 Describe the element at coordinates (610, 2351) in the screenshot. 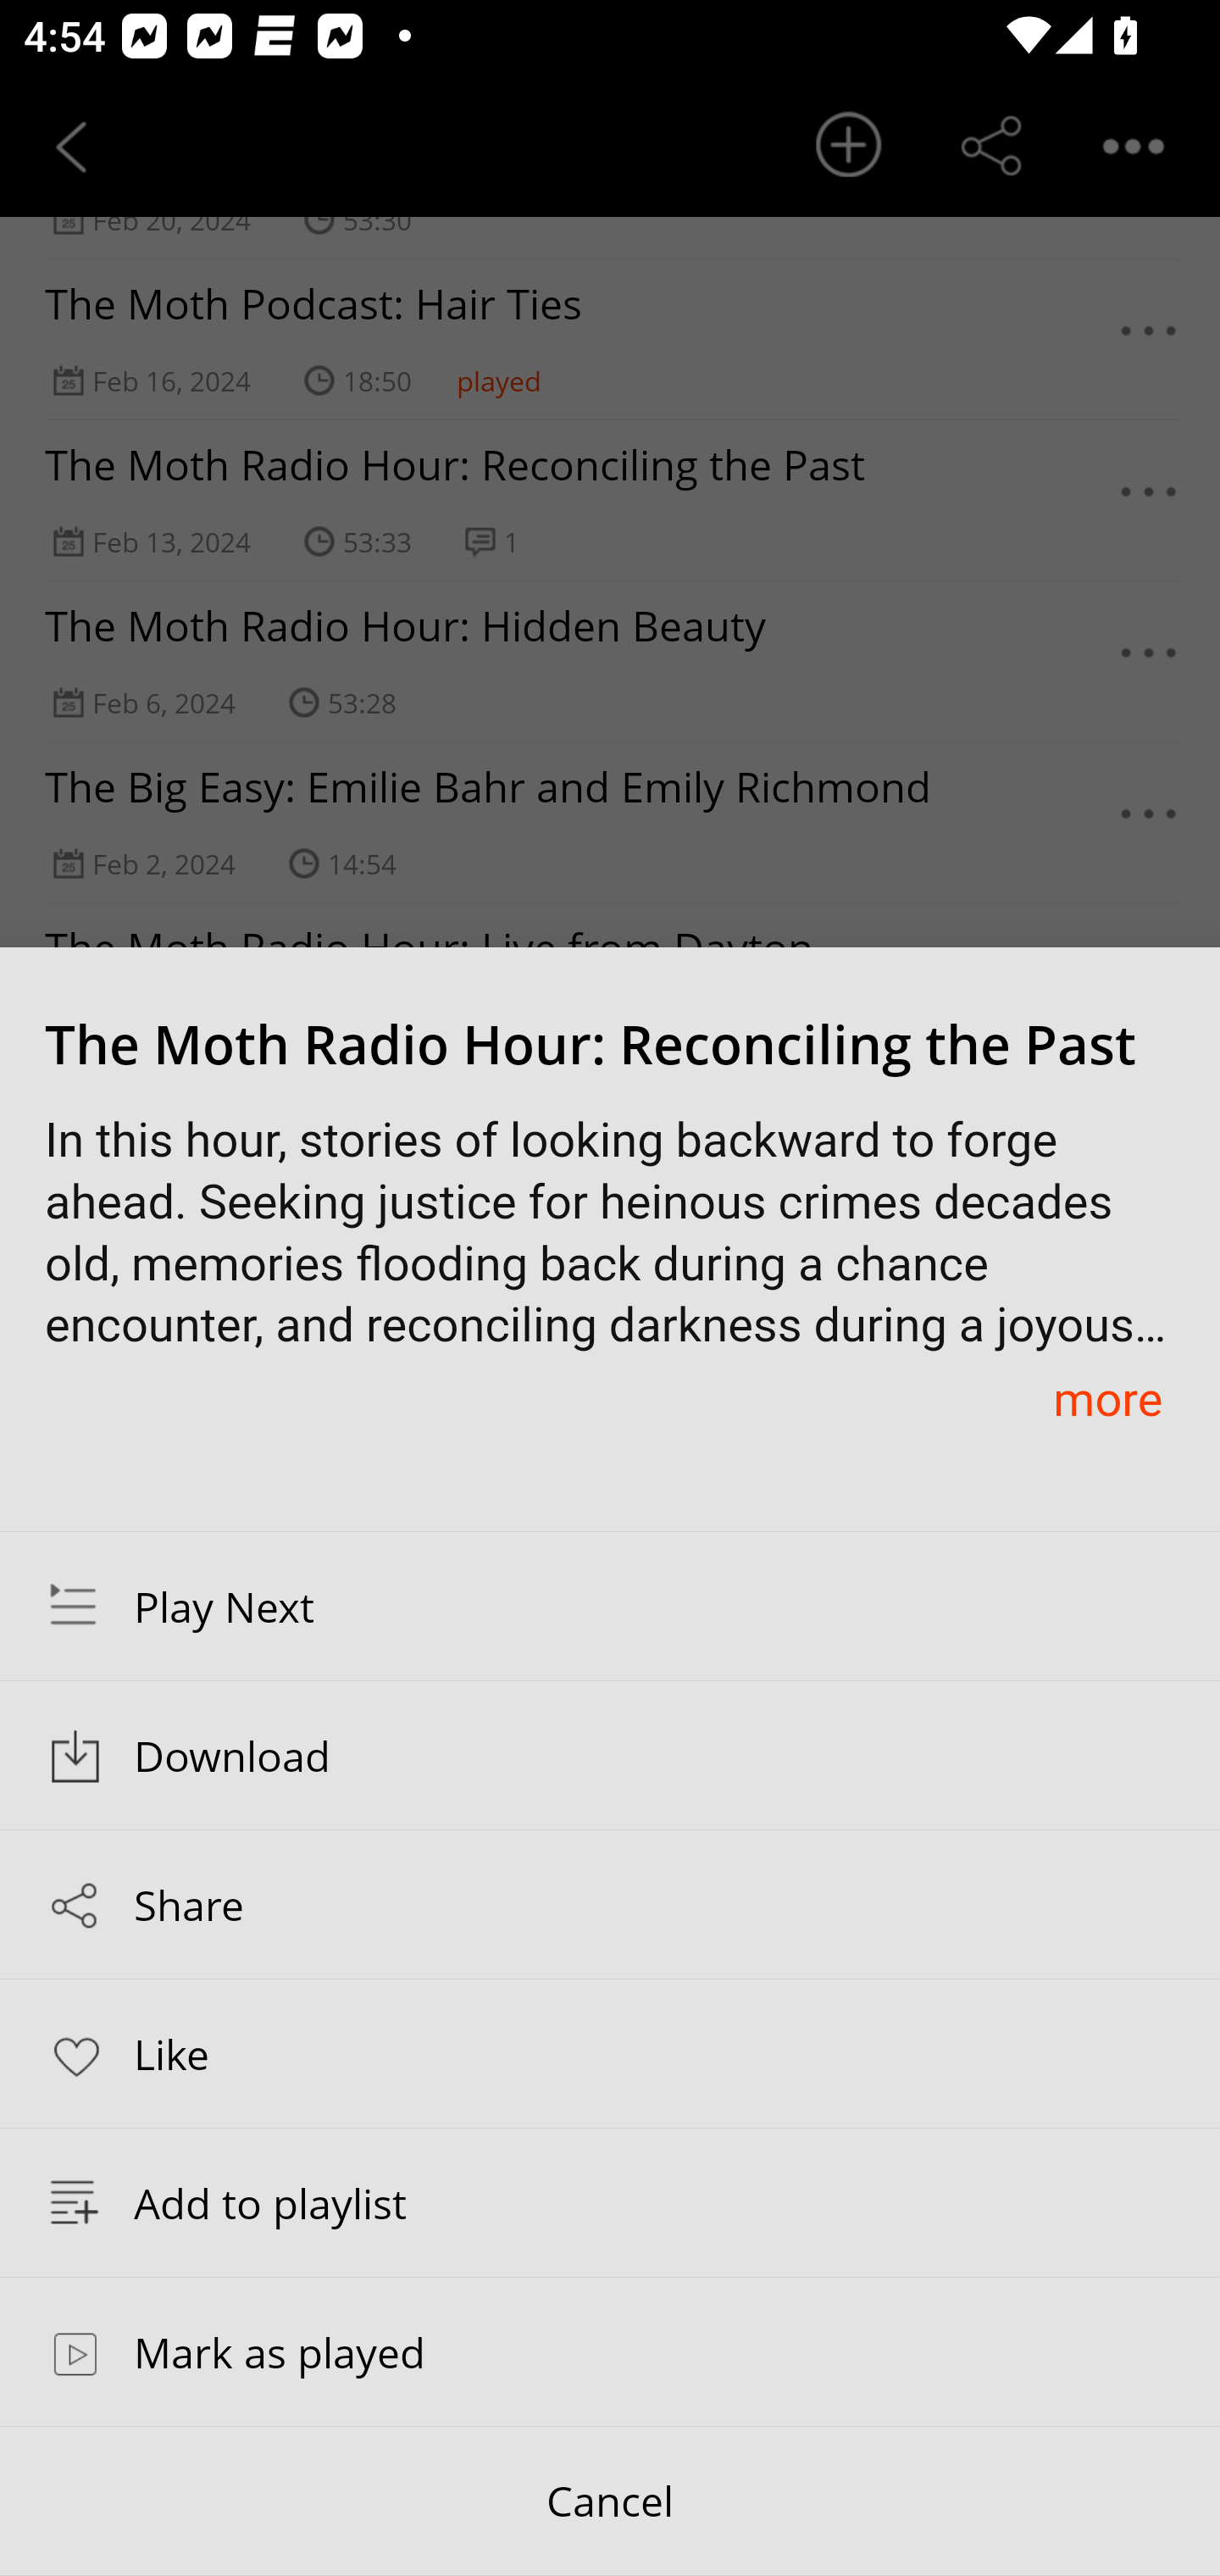

I see `Mark as played` at that location.